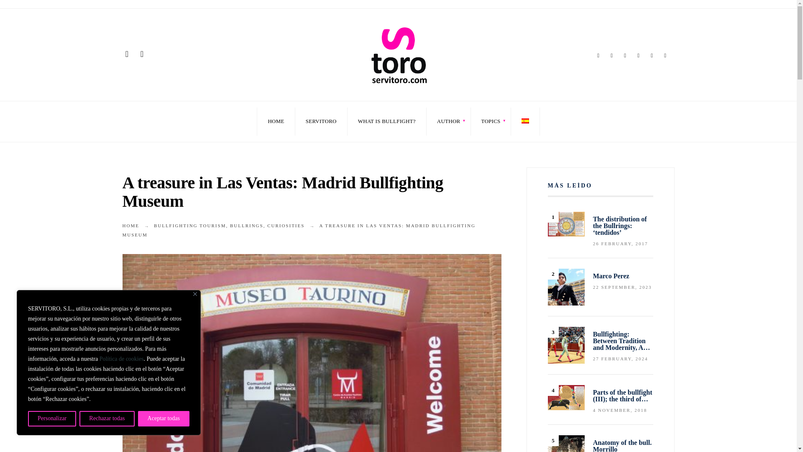 The height and width of the screenshot is (452, 803). I want to click on AUTHOR, so click(448, 121).